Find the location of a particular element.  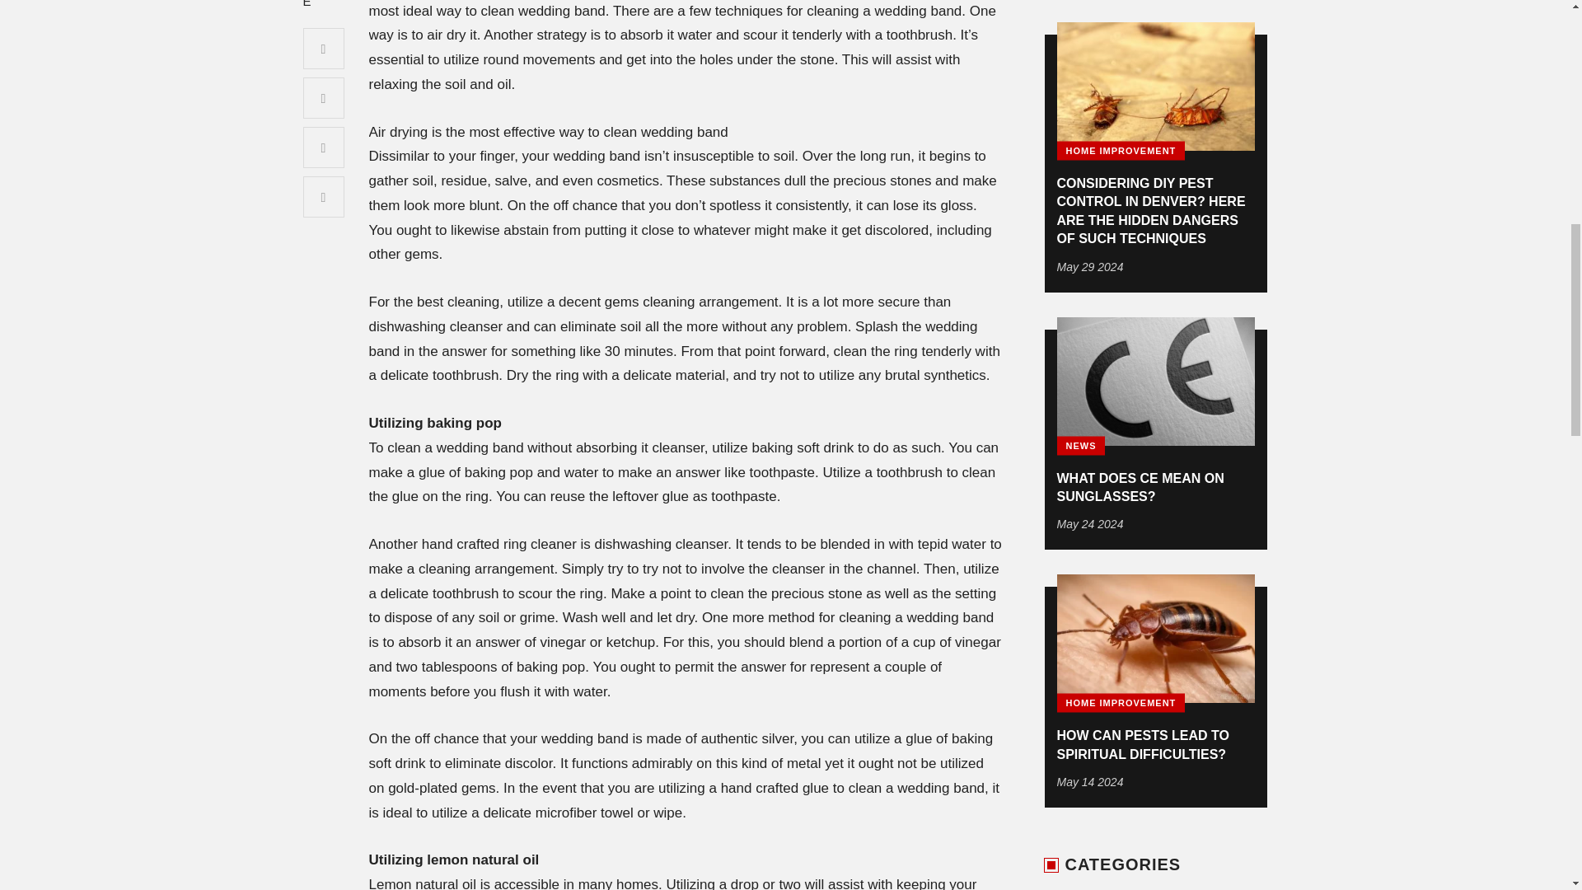

Share on Linkedin is located at coordinates (324, 196).